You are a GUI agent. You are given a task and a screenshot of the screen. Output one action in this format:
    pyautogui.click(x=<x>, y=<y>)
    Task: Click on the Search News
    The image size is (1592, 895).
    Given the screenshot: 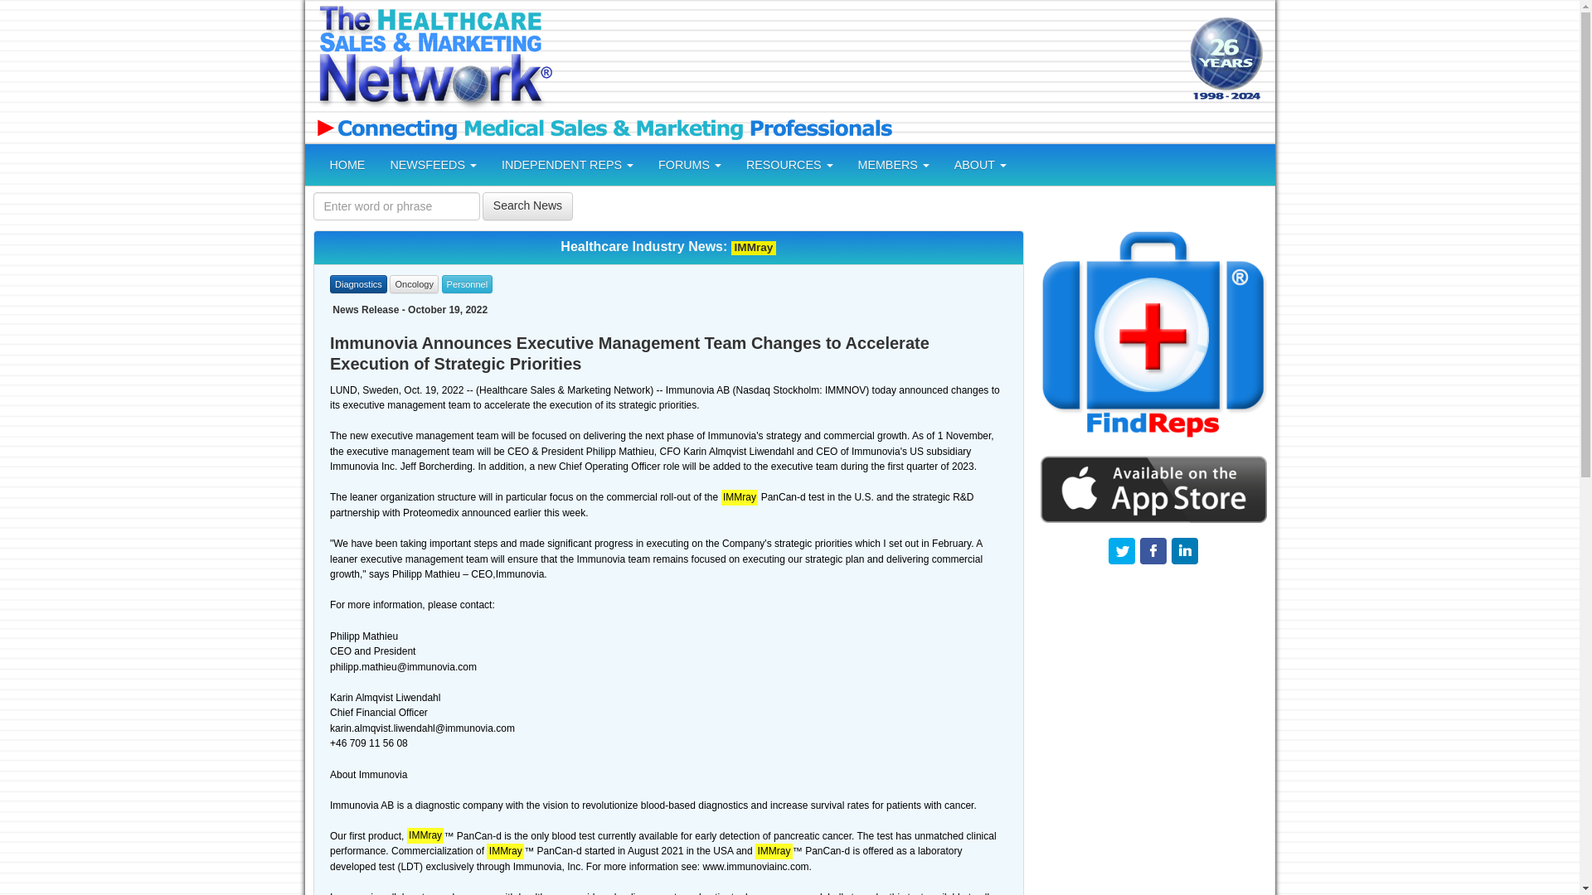 What is the action you would take?
    pyautogui.click(x=527, y=206)
    